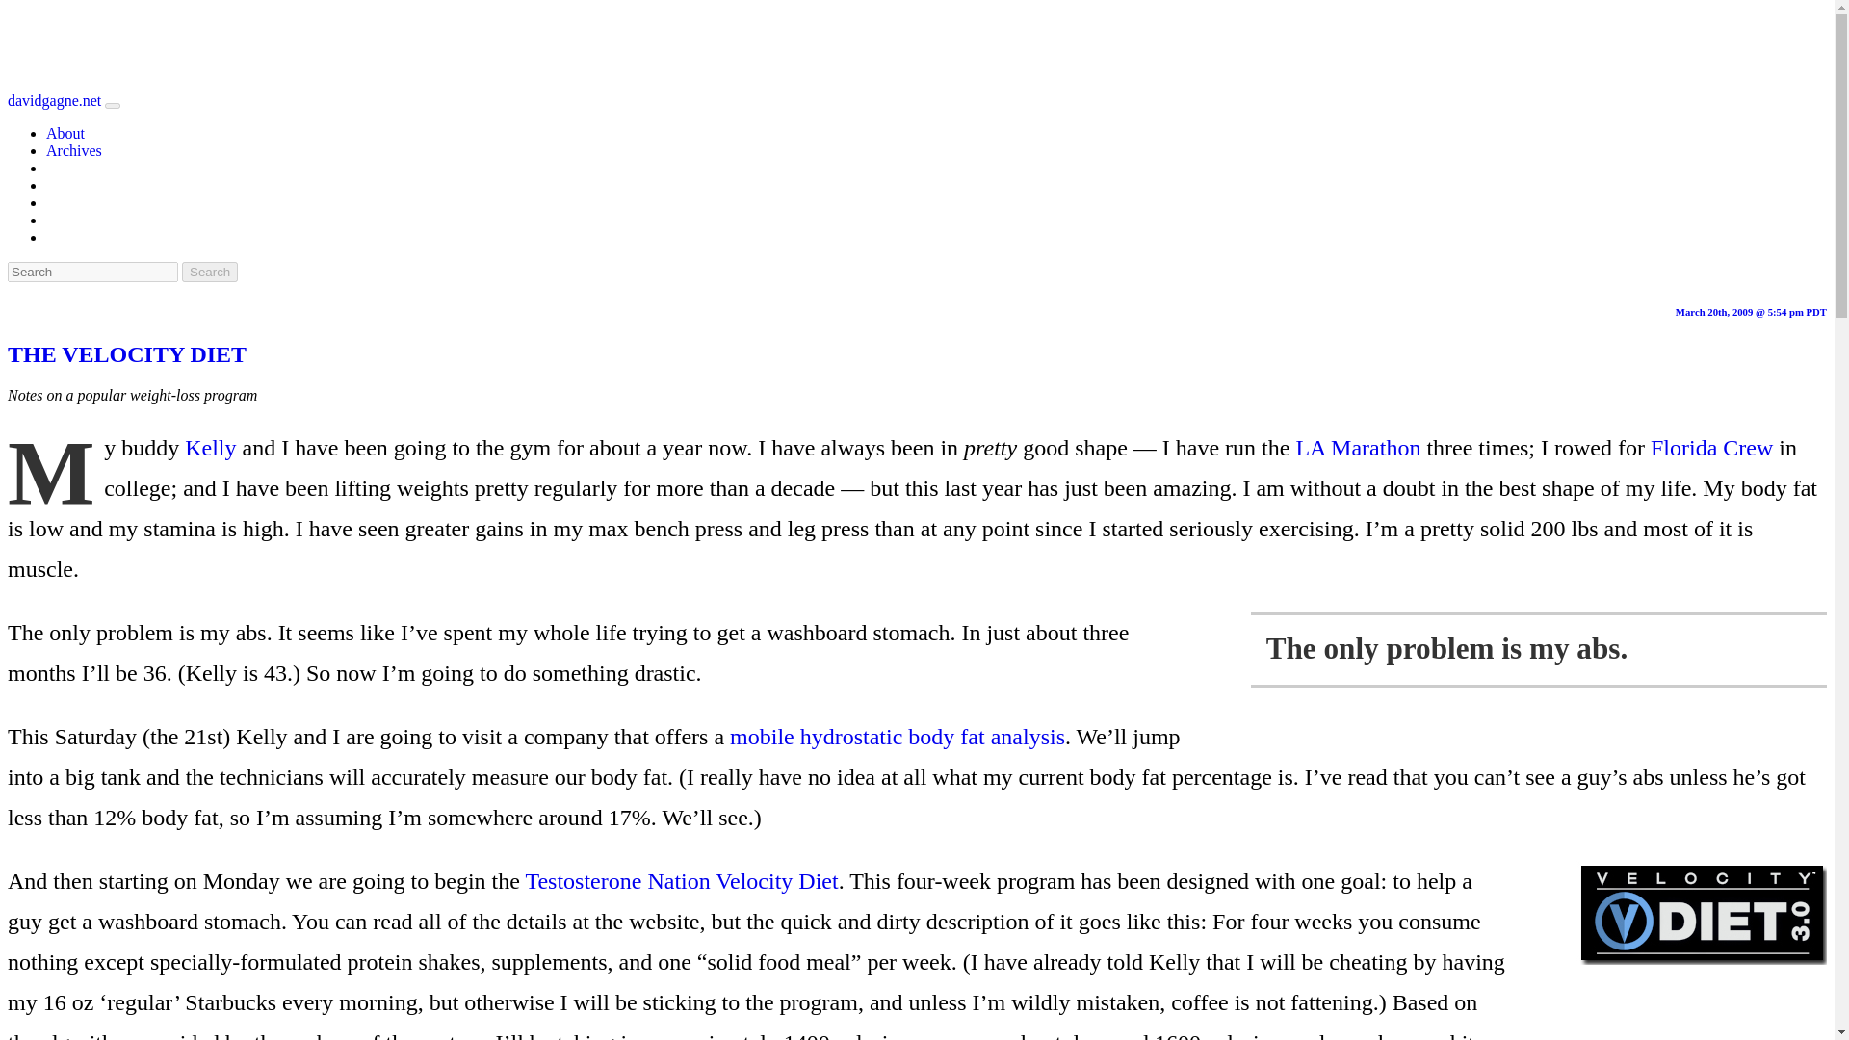 Image resolution: width=1849 pixels, height=1040 pixels. What do you see at coordinates (210, 272) in the screenshot?
I see `Search` at bounding box center [210, 272].